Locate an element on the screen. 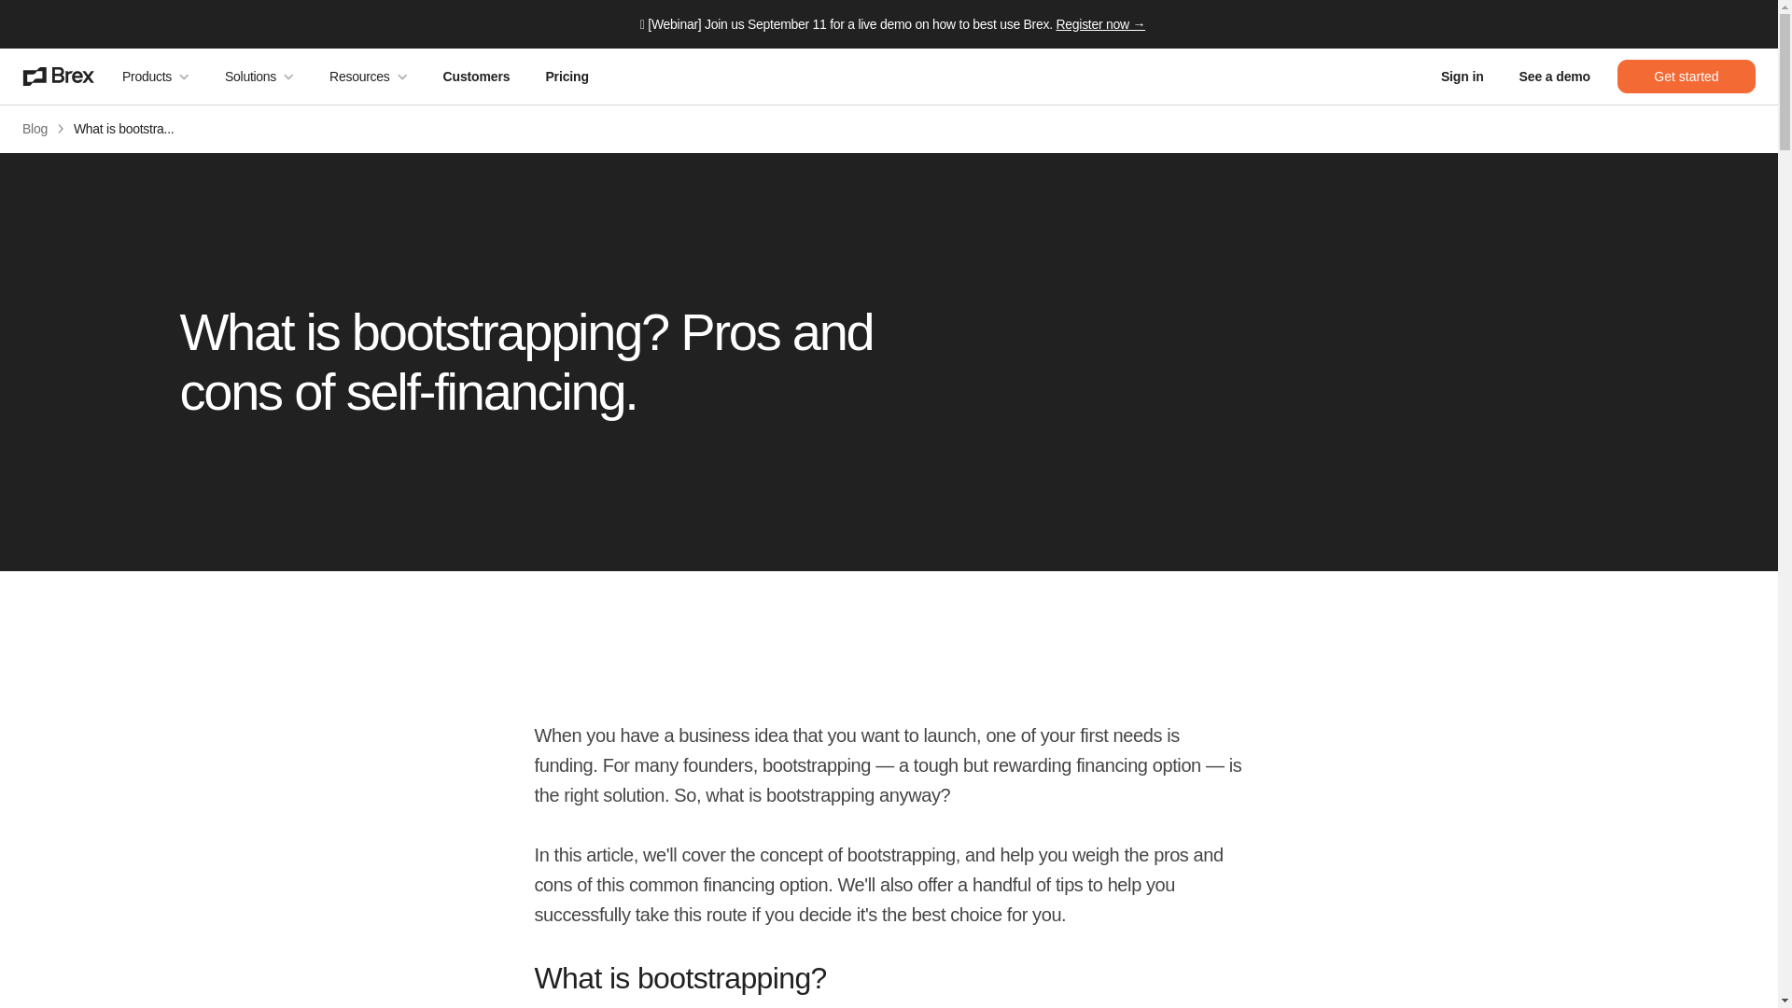 The width and height of the screenshot is (1792, 1008). Get started is located at coordinates (1687, 77).